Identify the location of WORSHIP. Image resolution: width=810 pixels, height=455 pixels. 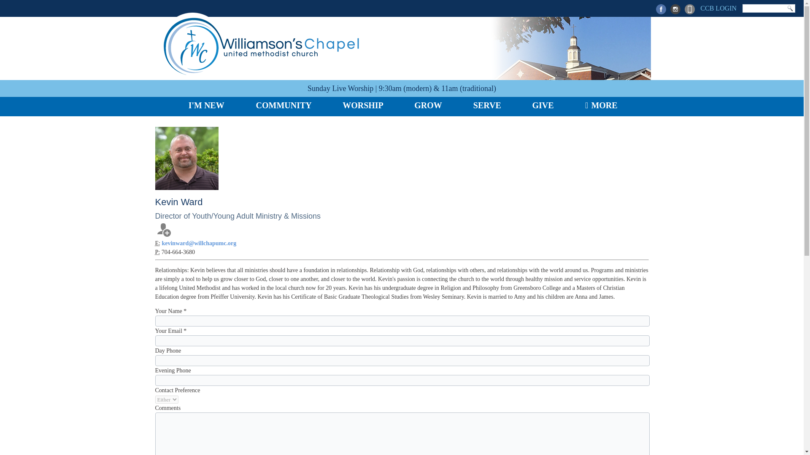
(362, 107).